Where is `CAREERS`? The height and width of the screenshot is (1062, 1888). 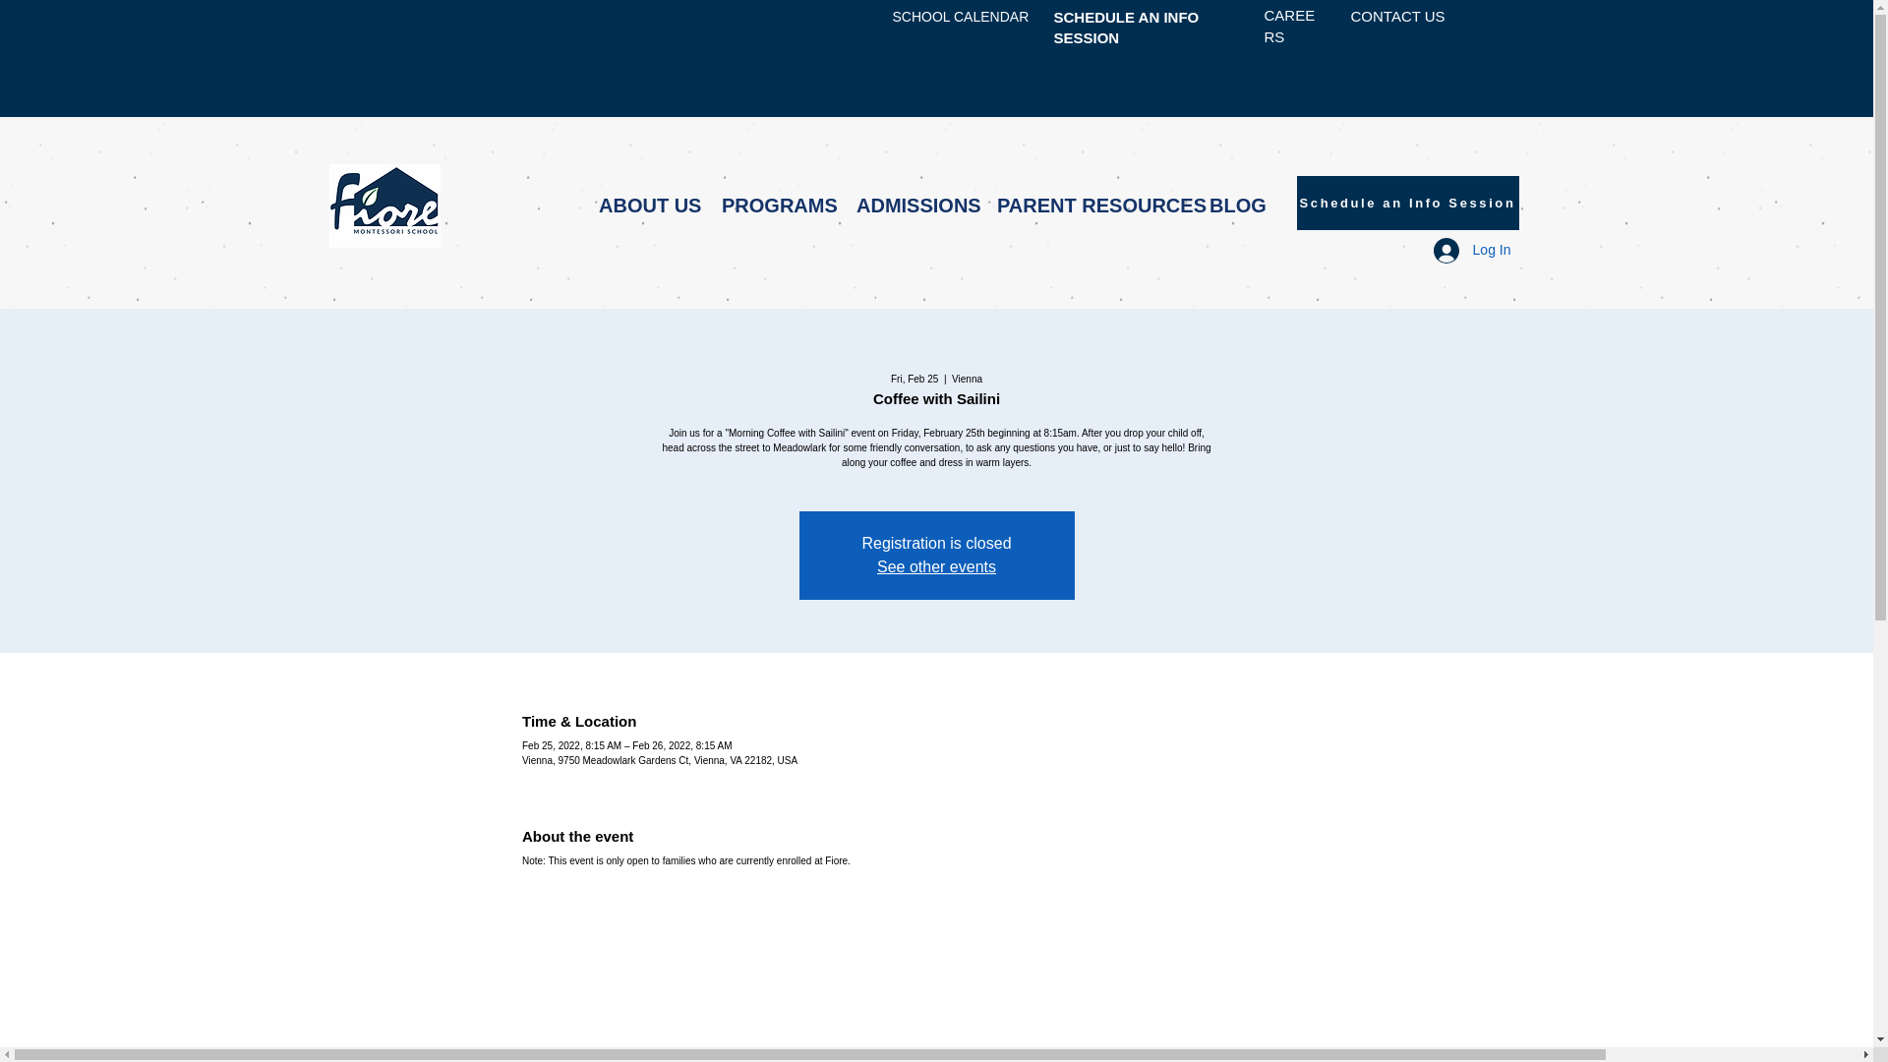
CAREERS is located at coordinates (1290, 26).